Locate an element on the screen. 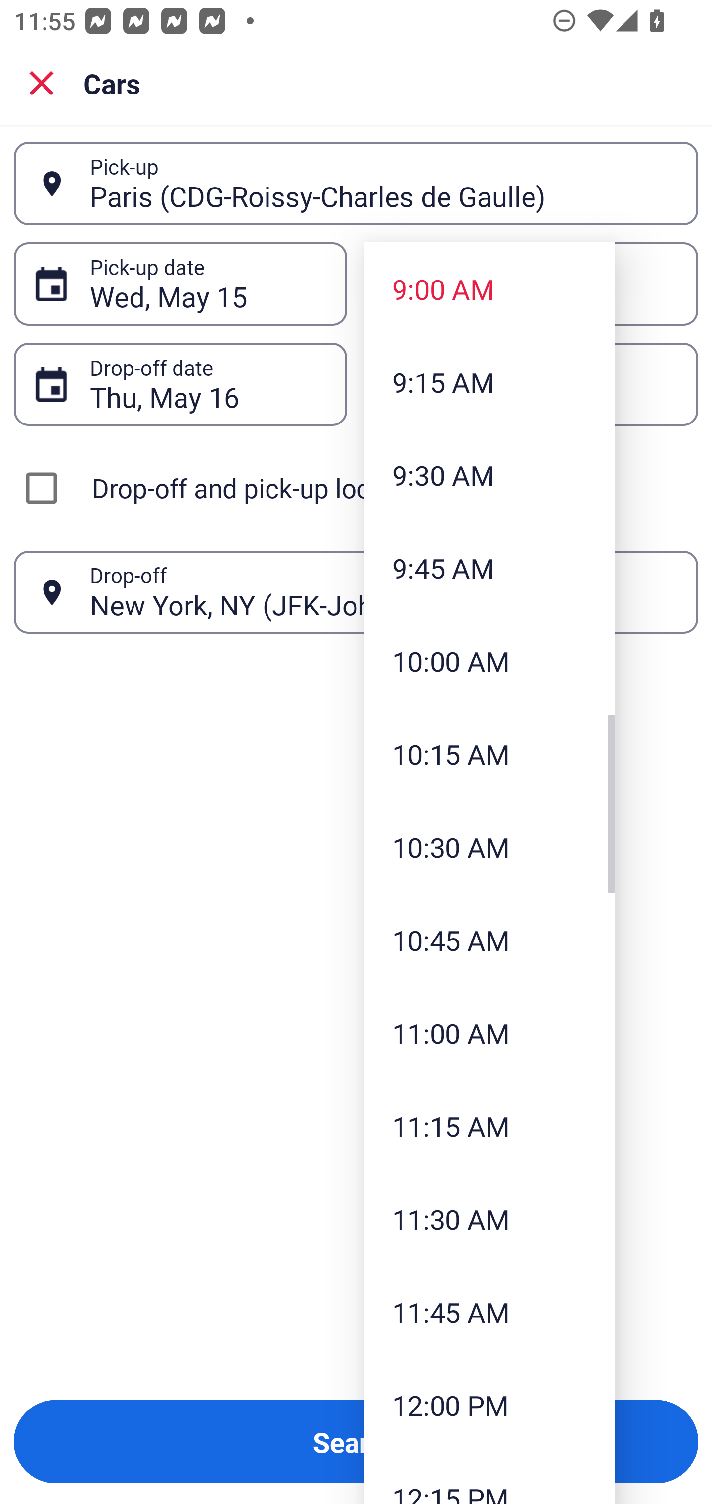  11:30 AM is located at coordinates (489, 1219).